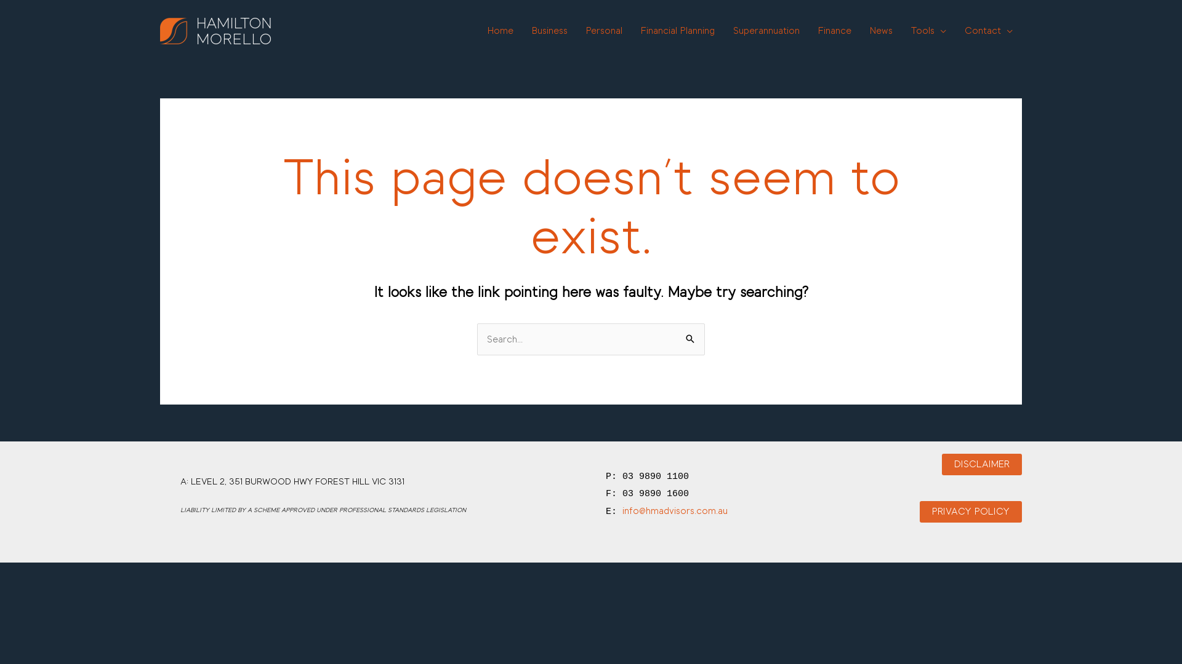  I want to click on Personal, so click(605, 31).